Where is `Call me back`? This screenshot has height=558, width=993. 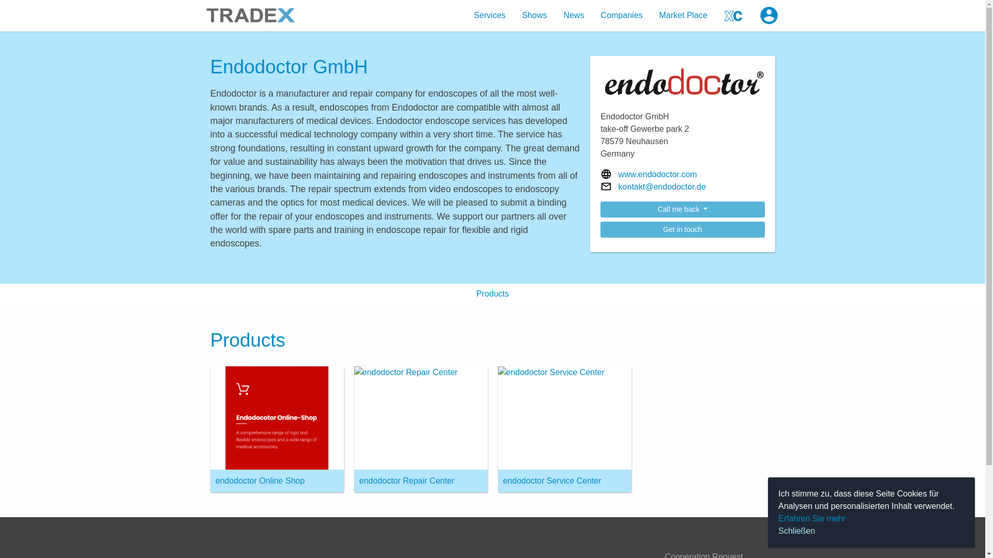 Call me back is located at coordinates (683, 209).